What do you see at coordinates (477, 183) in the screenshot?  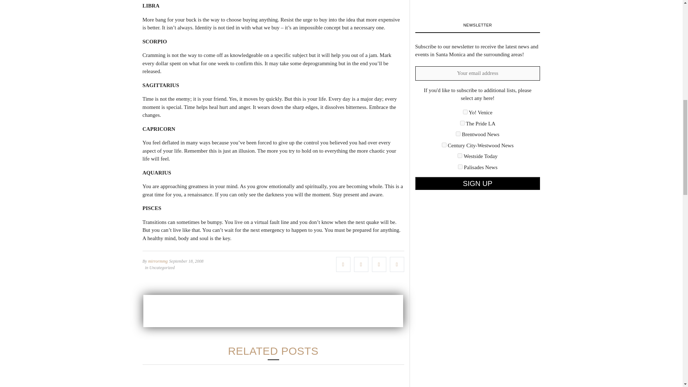 I see `Sign up` at bounding box center [477, 183].